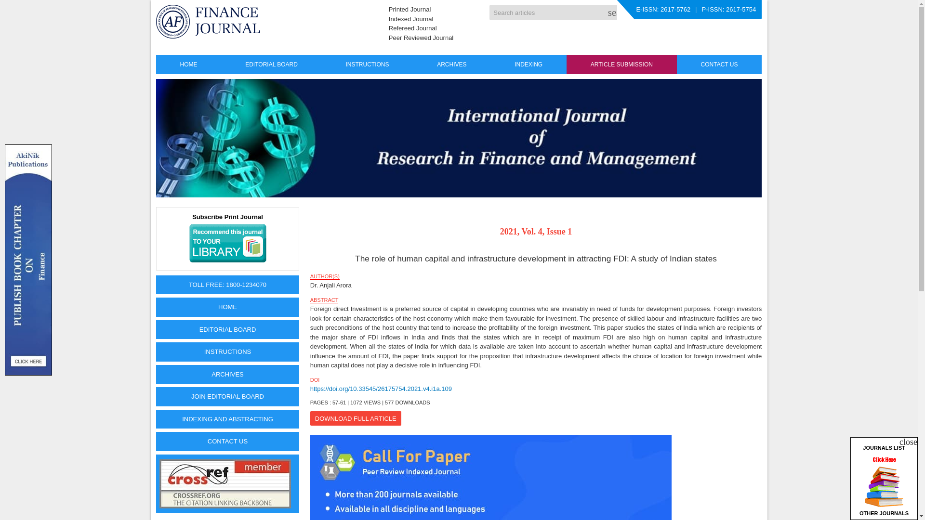 The image size is (925, 520). Describe the element at coordinates (368, 65) in the screenshot. I see `INSTRUCTIONS` at that location.